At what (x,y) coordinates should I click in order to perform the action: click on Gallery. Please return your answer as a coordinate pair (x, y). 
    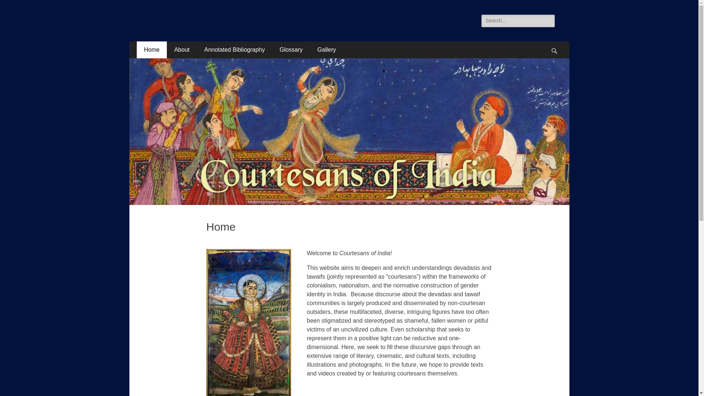
    Looking at the image, I should click on (327, 50).